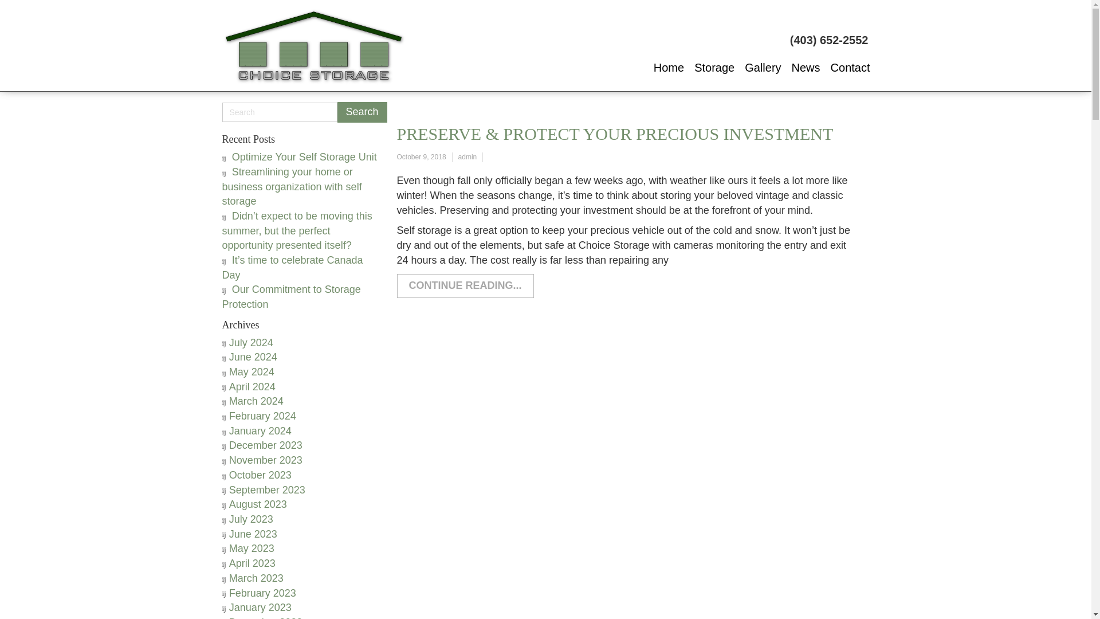  Describe the element at coordinates (267, 489) in the screenshot. I see `September 2023` at that location.